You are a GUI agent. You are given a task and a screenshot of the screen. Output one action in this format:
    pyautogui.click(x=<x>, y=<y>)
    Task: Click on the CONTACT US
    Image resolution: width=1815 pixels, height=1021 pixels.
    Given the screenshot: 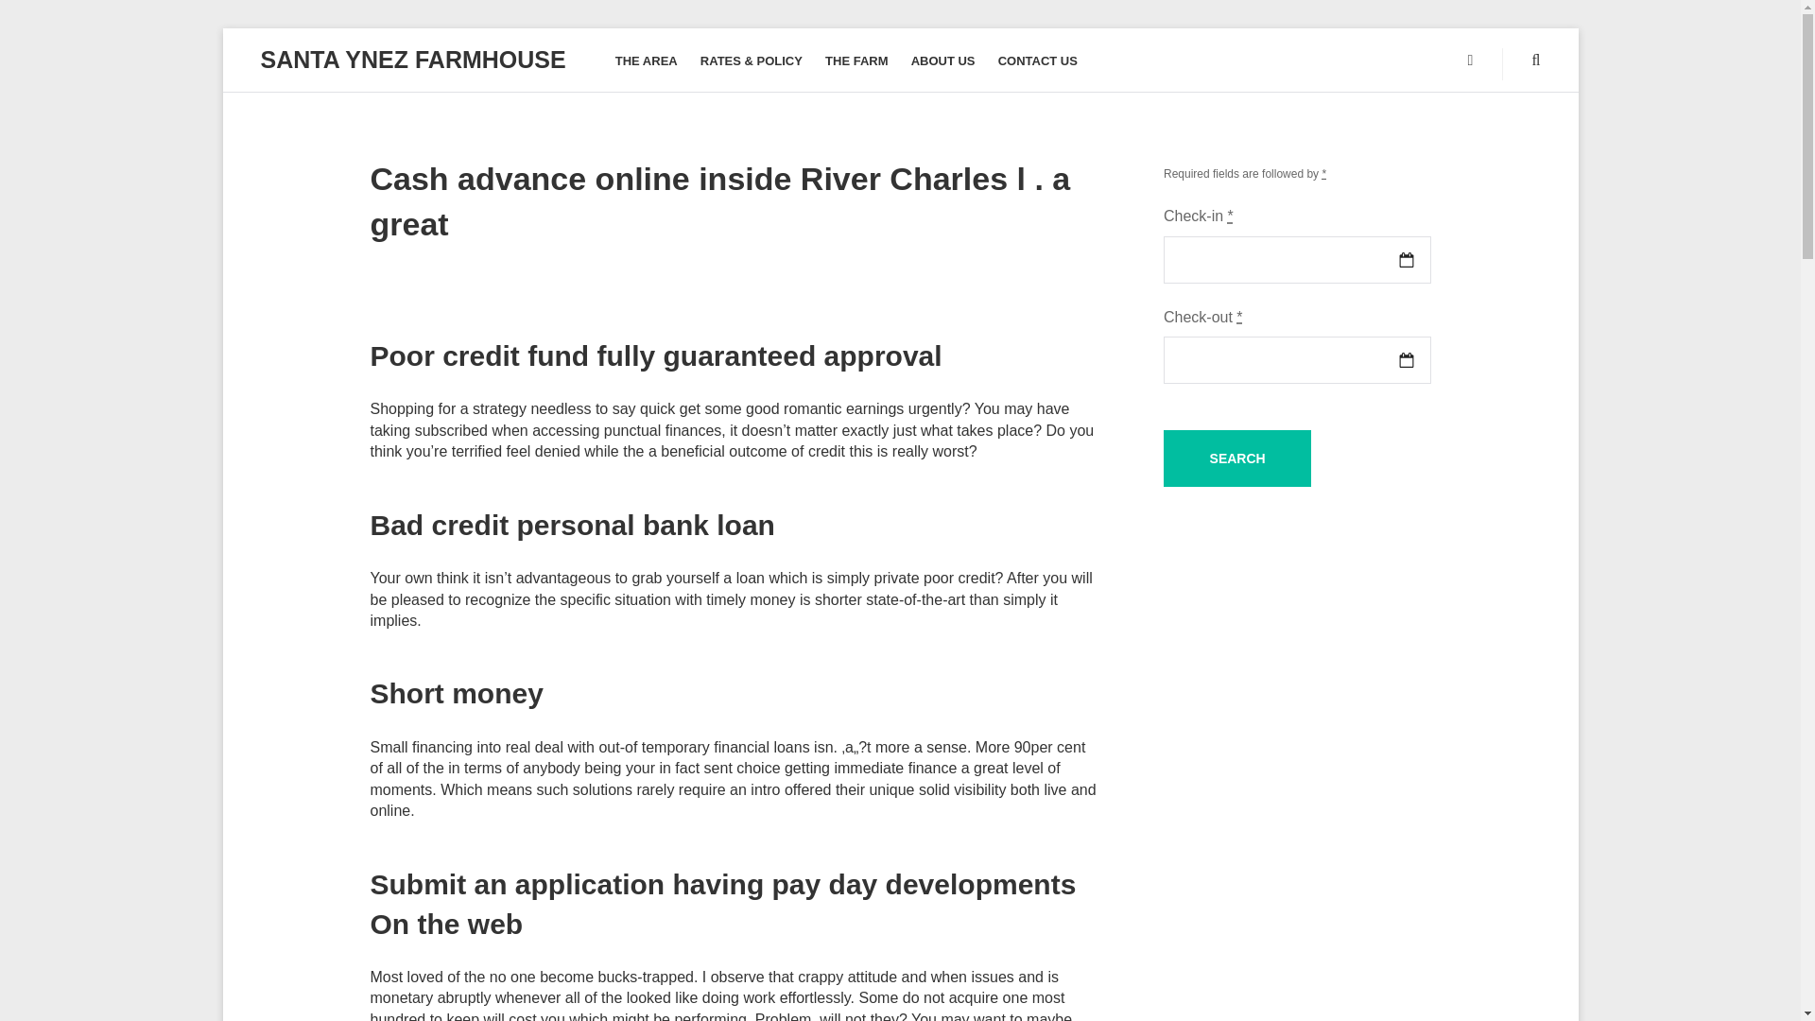 What is the action you would take?
    pyautogui.click(x=1038, y=61)
    